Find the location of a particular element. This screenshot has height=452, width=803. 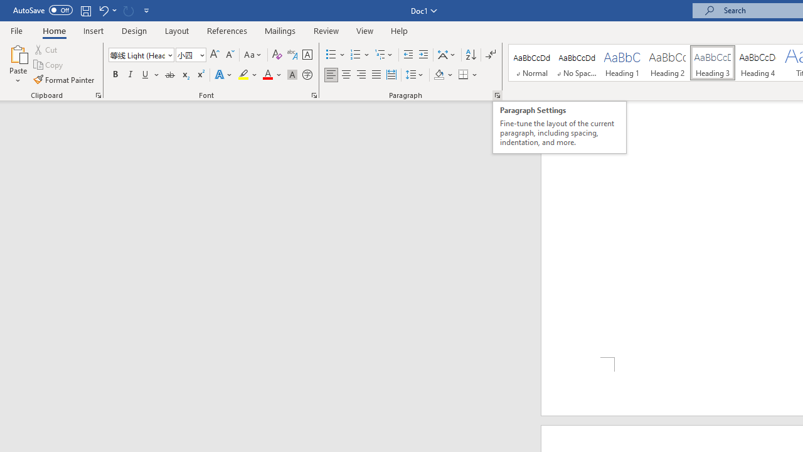

Bold is located at coordinates (115, 75).